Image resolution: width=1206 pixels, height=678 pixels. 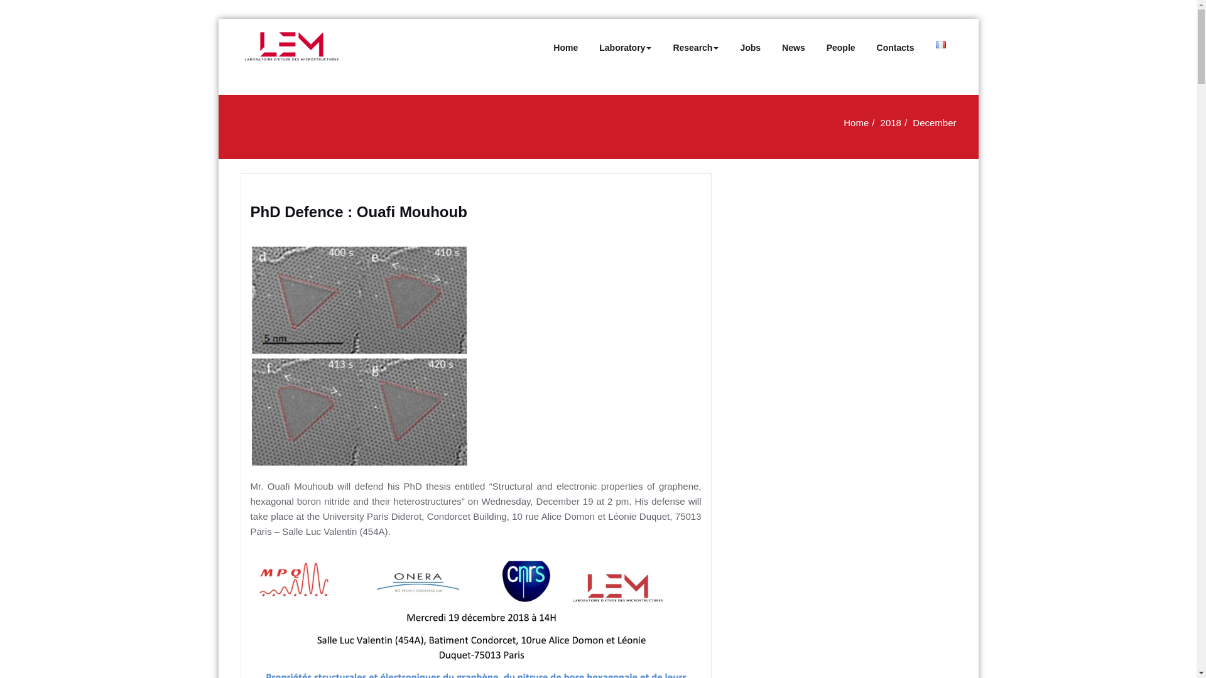 What do you see at coordinates (358, 212) in the screenshot?
I see `PhD Defence : Ouafi Mouhoub` at bounding box center [358, 212].